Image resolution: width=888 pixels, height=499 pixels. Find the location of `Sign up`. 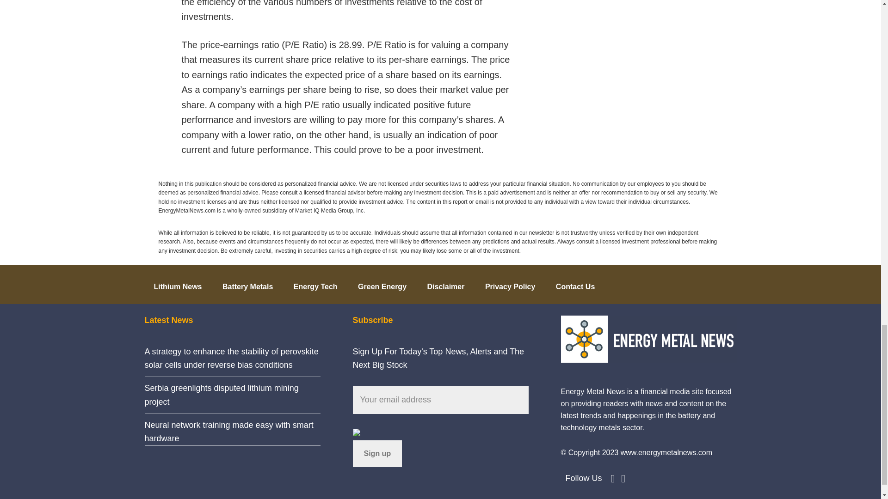

Sign up is located at coordinates (377, 453).